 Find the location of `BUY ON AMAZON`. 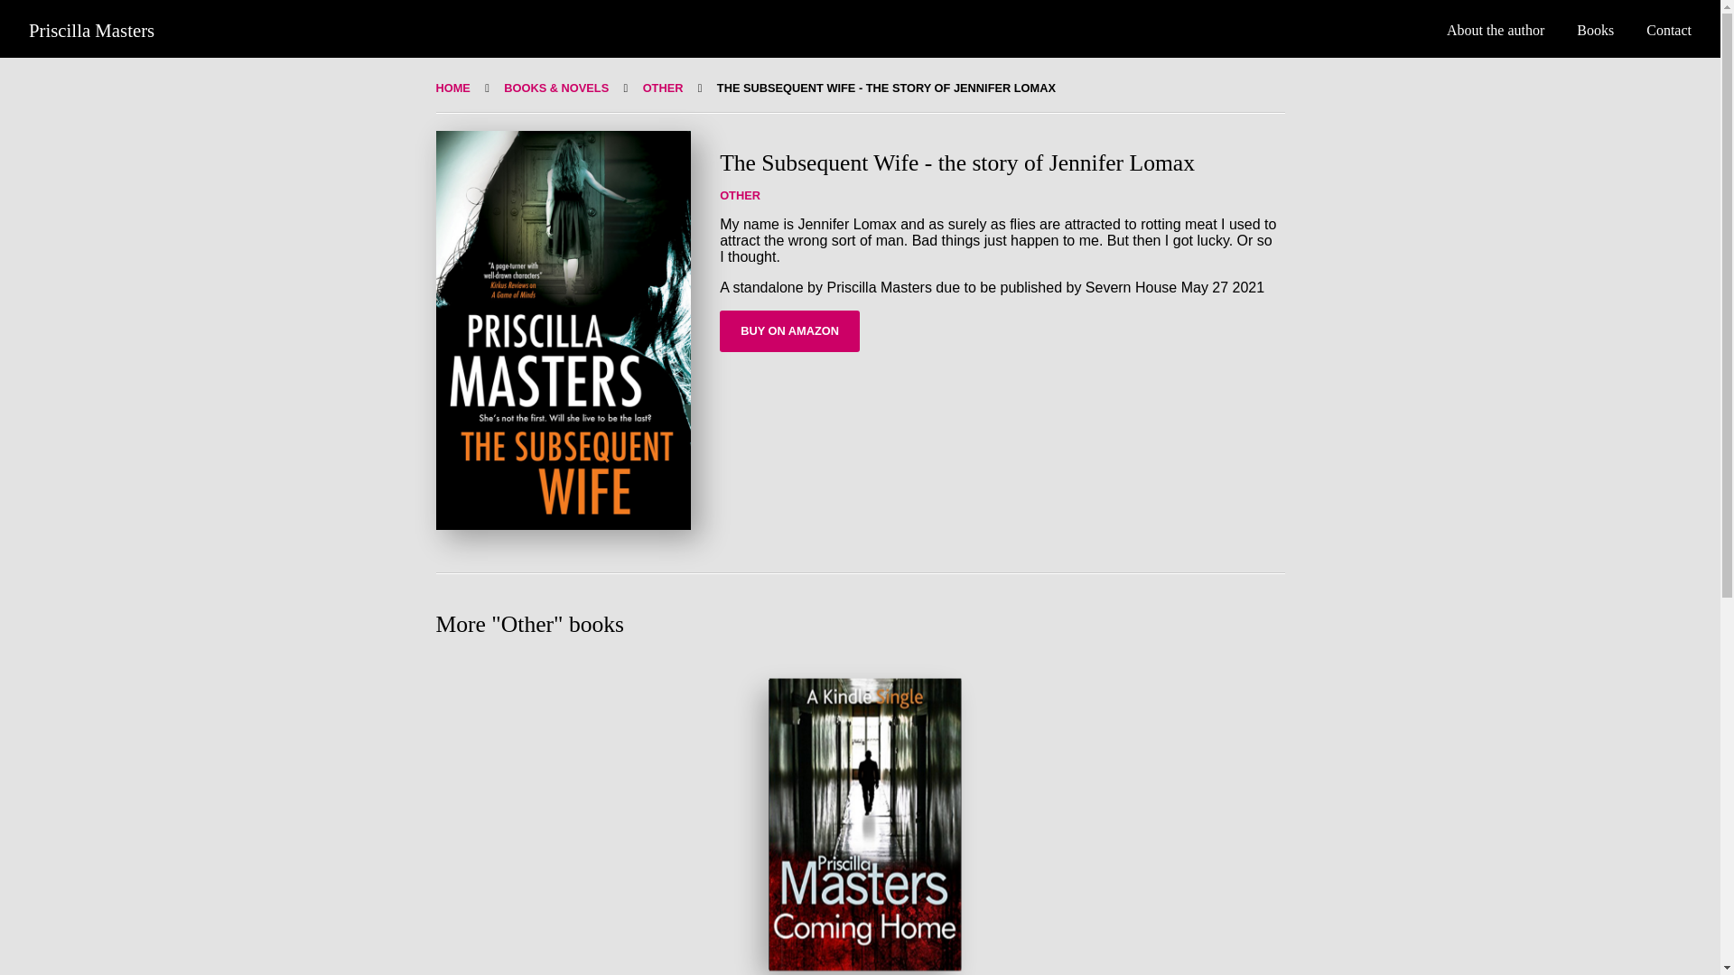

BUY ON AMAZON is located at coordinates (789, 330).